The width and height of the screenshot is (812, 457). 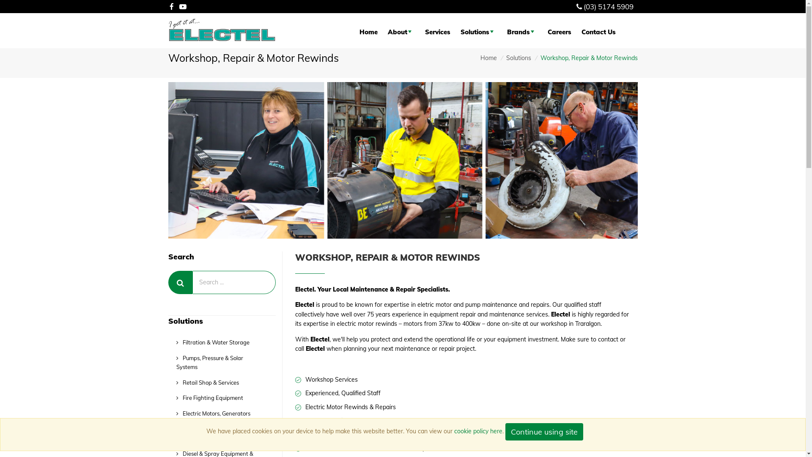 What do you see at coordinates (478, 431) in the screenshot?
I see `cookie policy here` at bounding box center [478, 431].